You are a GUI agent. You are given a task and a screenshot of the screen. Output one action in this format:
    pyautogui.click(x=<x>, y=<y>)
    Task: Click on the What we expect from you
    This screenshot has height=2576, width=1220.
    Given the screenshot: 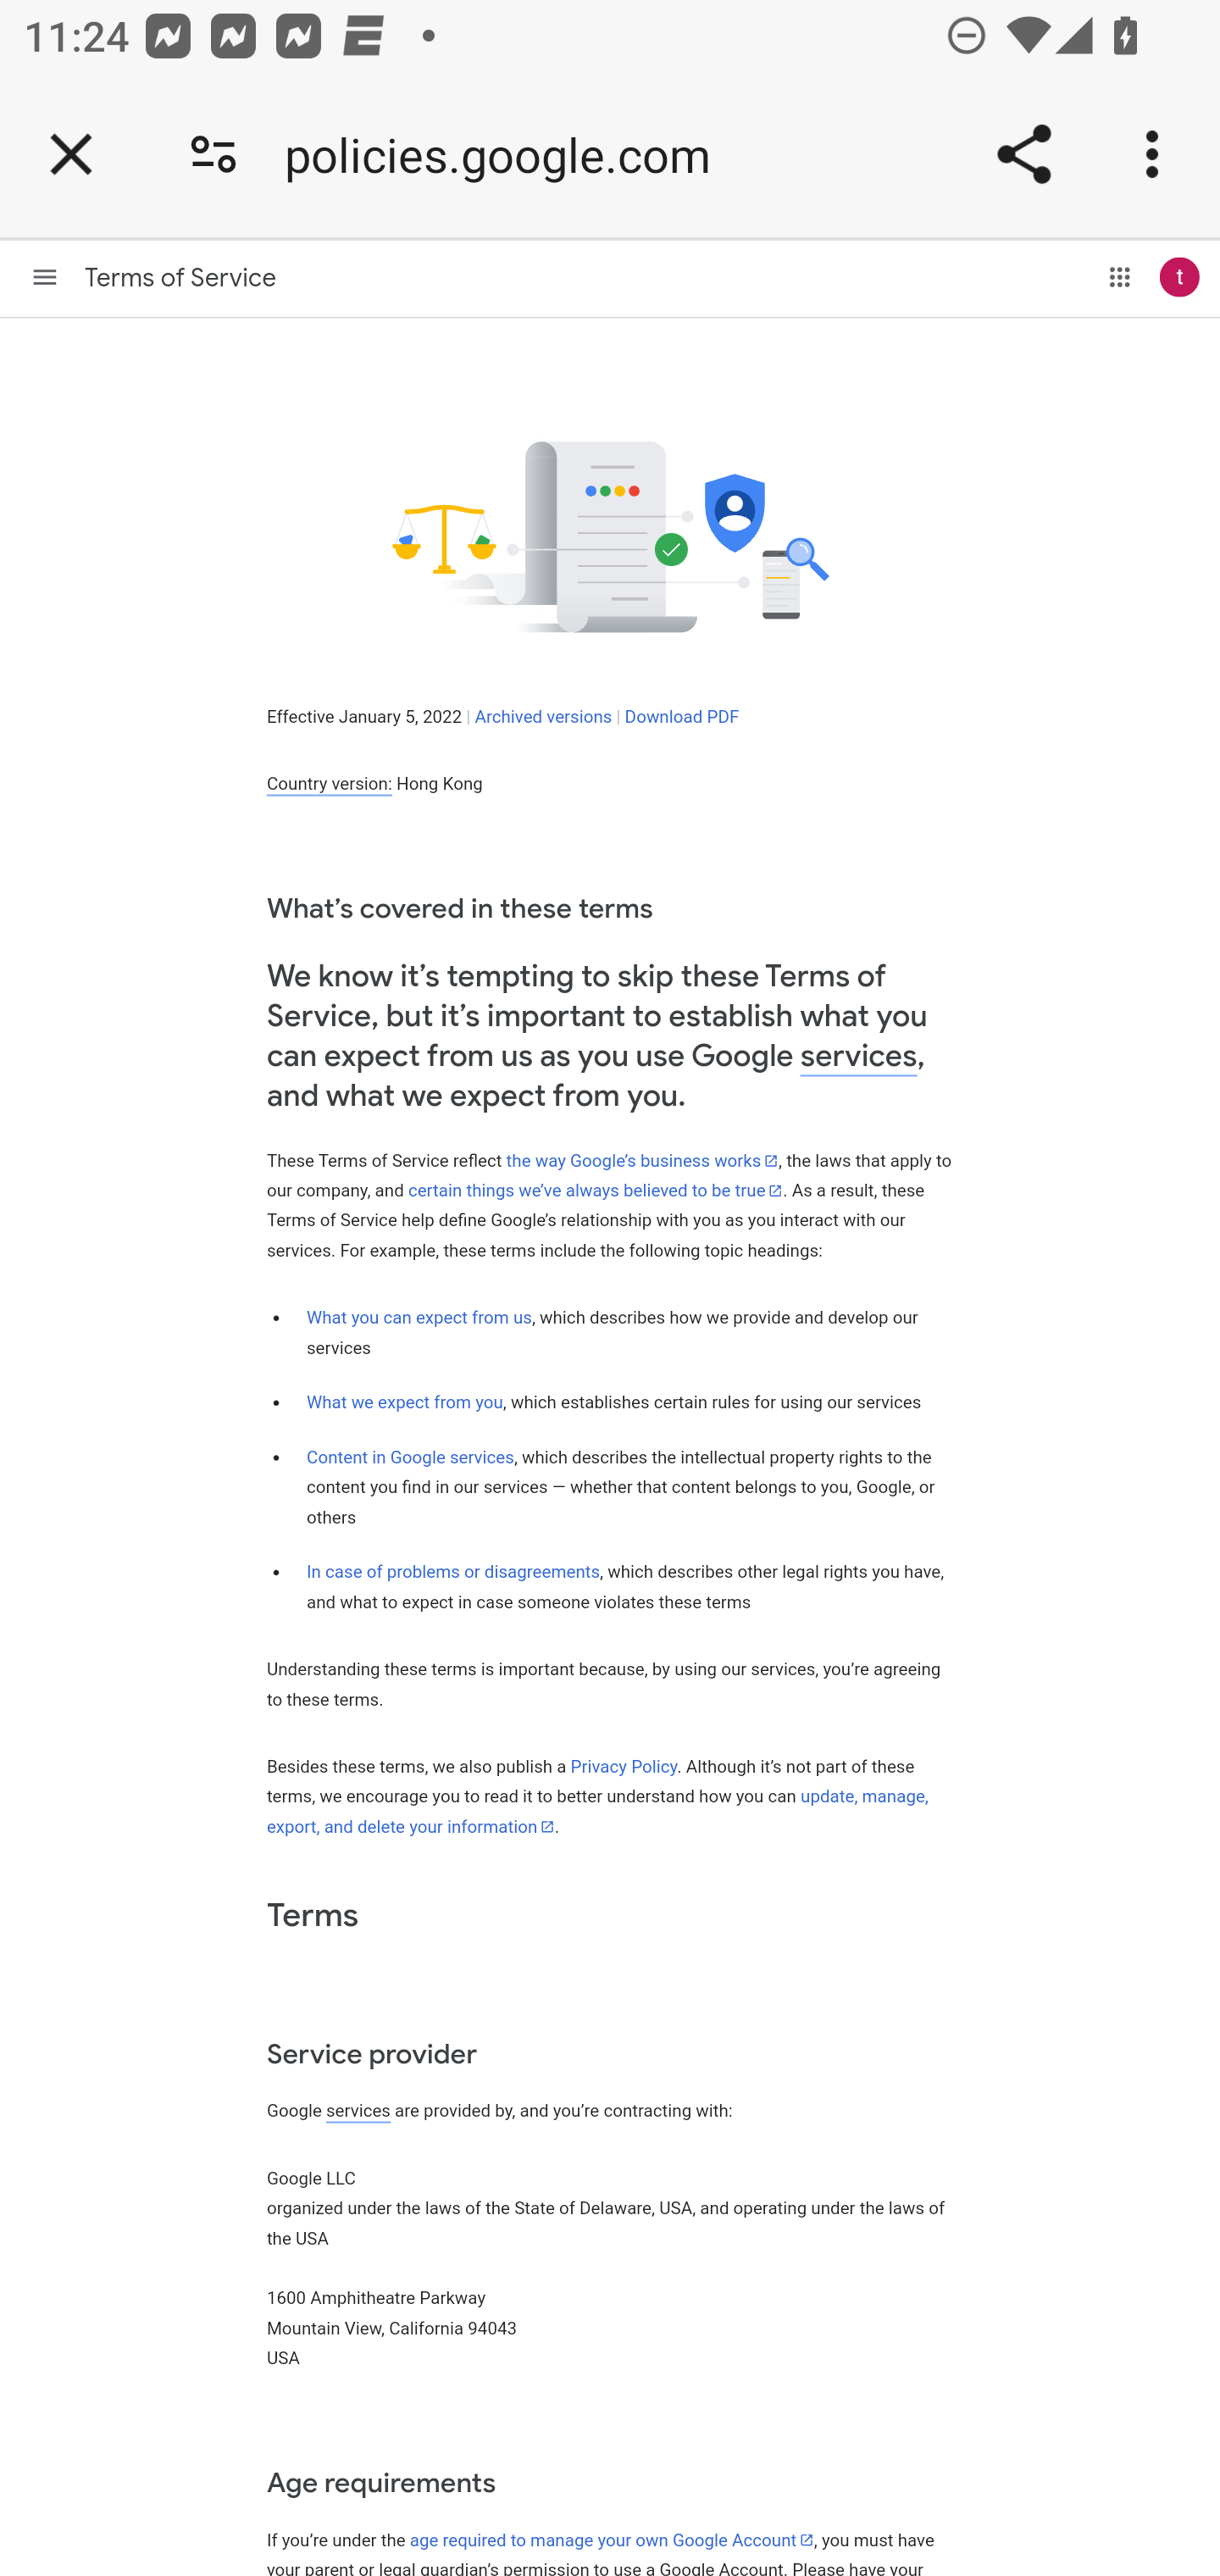 What is the action you would take?
    pyautogui.click(x=404, y=1402)
    